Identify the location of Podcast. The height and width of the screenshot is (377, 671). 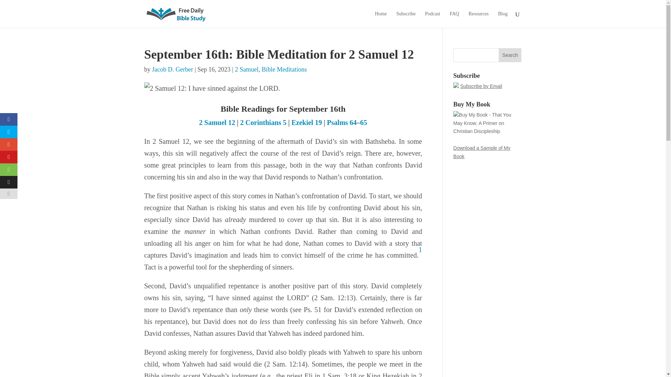
(432, 20).